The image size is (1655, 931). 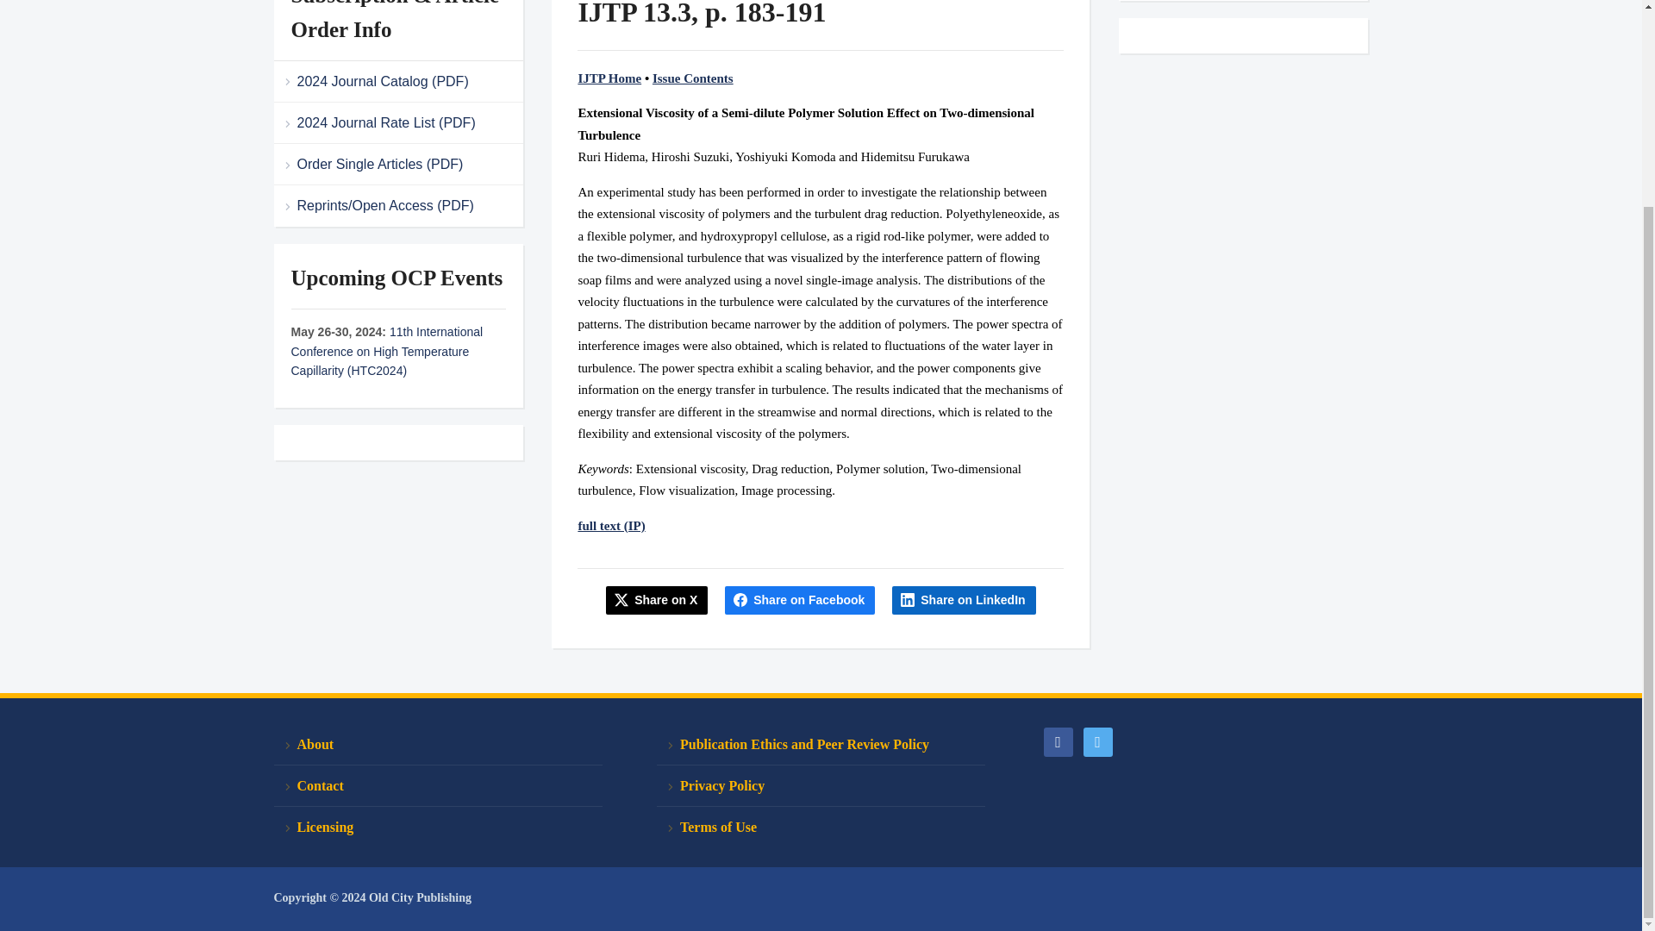 I want to click on Terms of Use, so click(x=821, y=827).